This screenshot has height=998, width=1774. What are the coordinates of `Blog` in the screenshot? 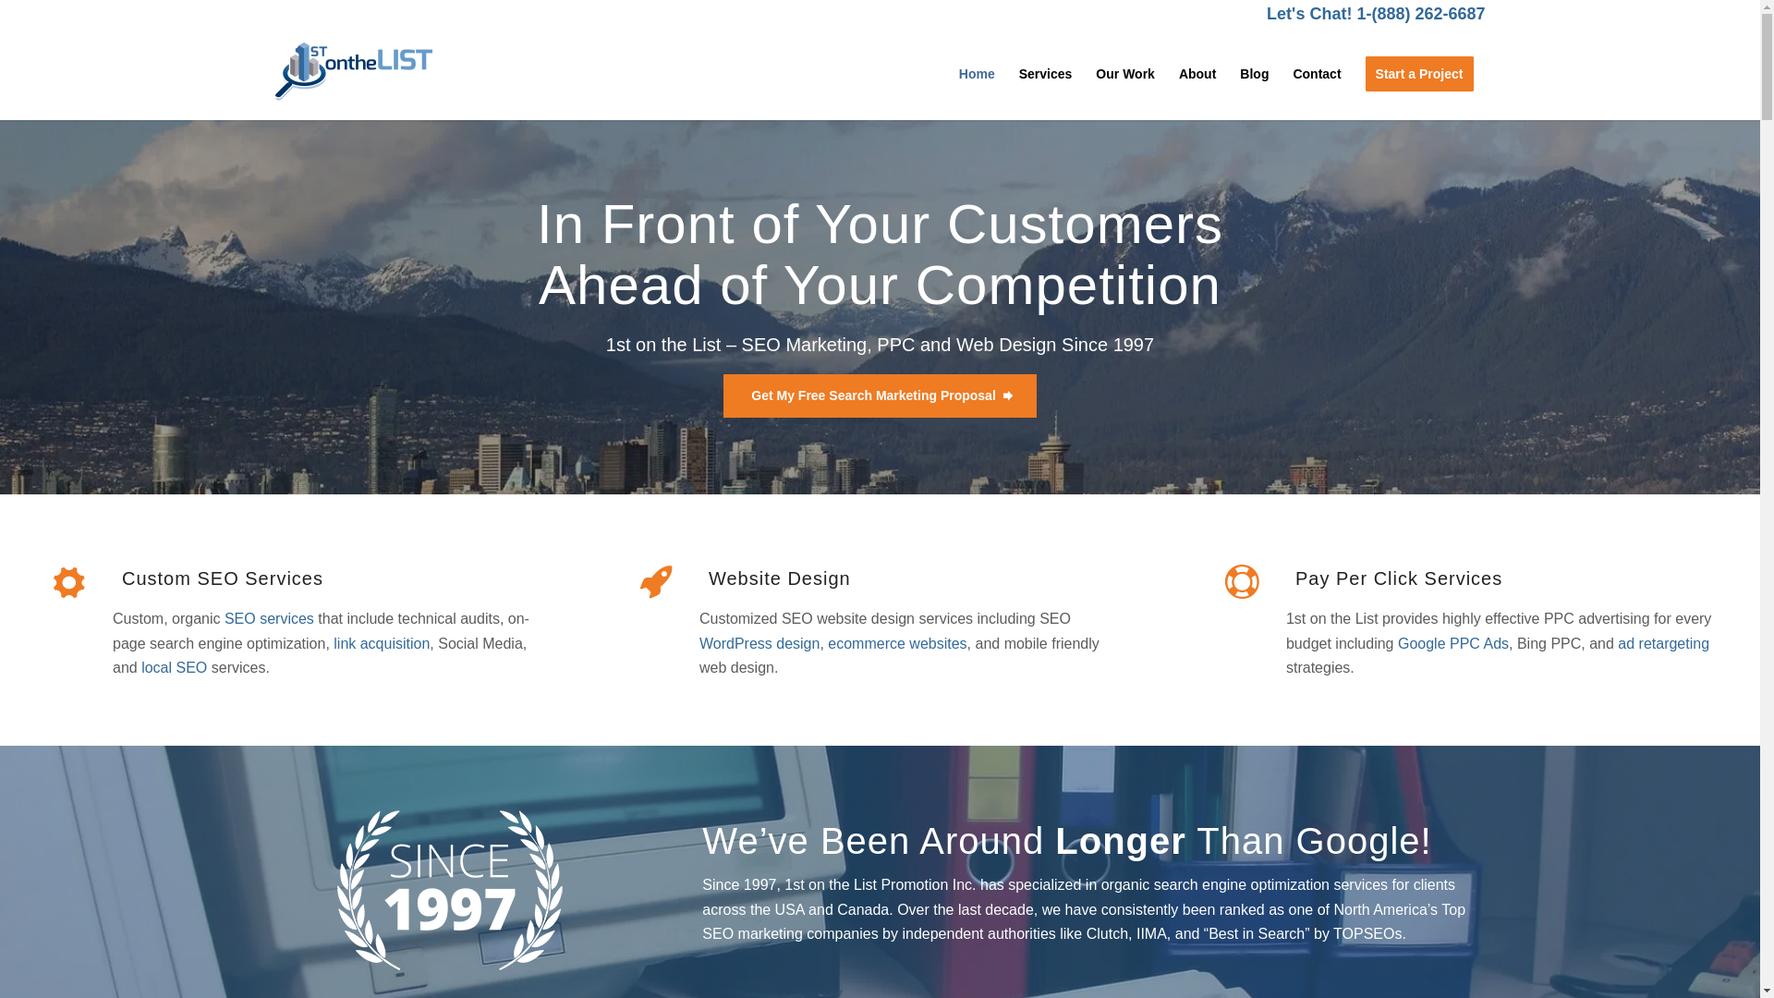 It's located at (1255, 74).